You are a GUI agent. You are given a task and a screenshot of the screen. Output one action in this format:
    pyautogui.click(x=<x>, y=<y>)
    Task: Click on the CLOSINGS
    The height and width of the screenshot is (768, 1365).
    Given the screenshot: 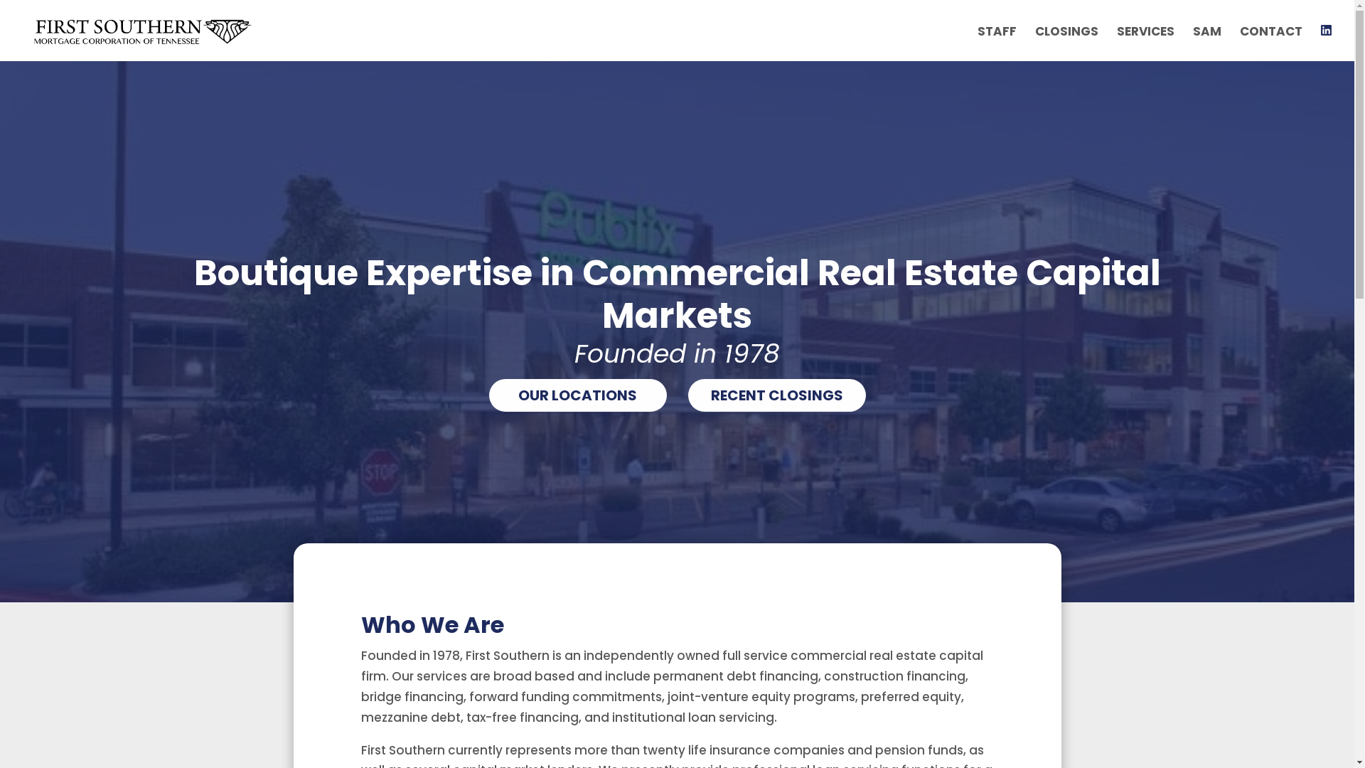 What is the action you would take?
    pyautogui.click(x=1066, y=44)
    